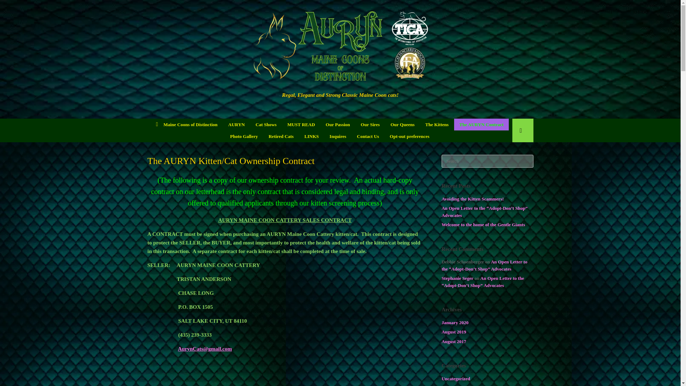 This screenshot has width=686, height=386. I want to click on Our Queens, so click(402, 124).